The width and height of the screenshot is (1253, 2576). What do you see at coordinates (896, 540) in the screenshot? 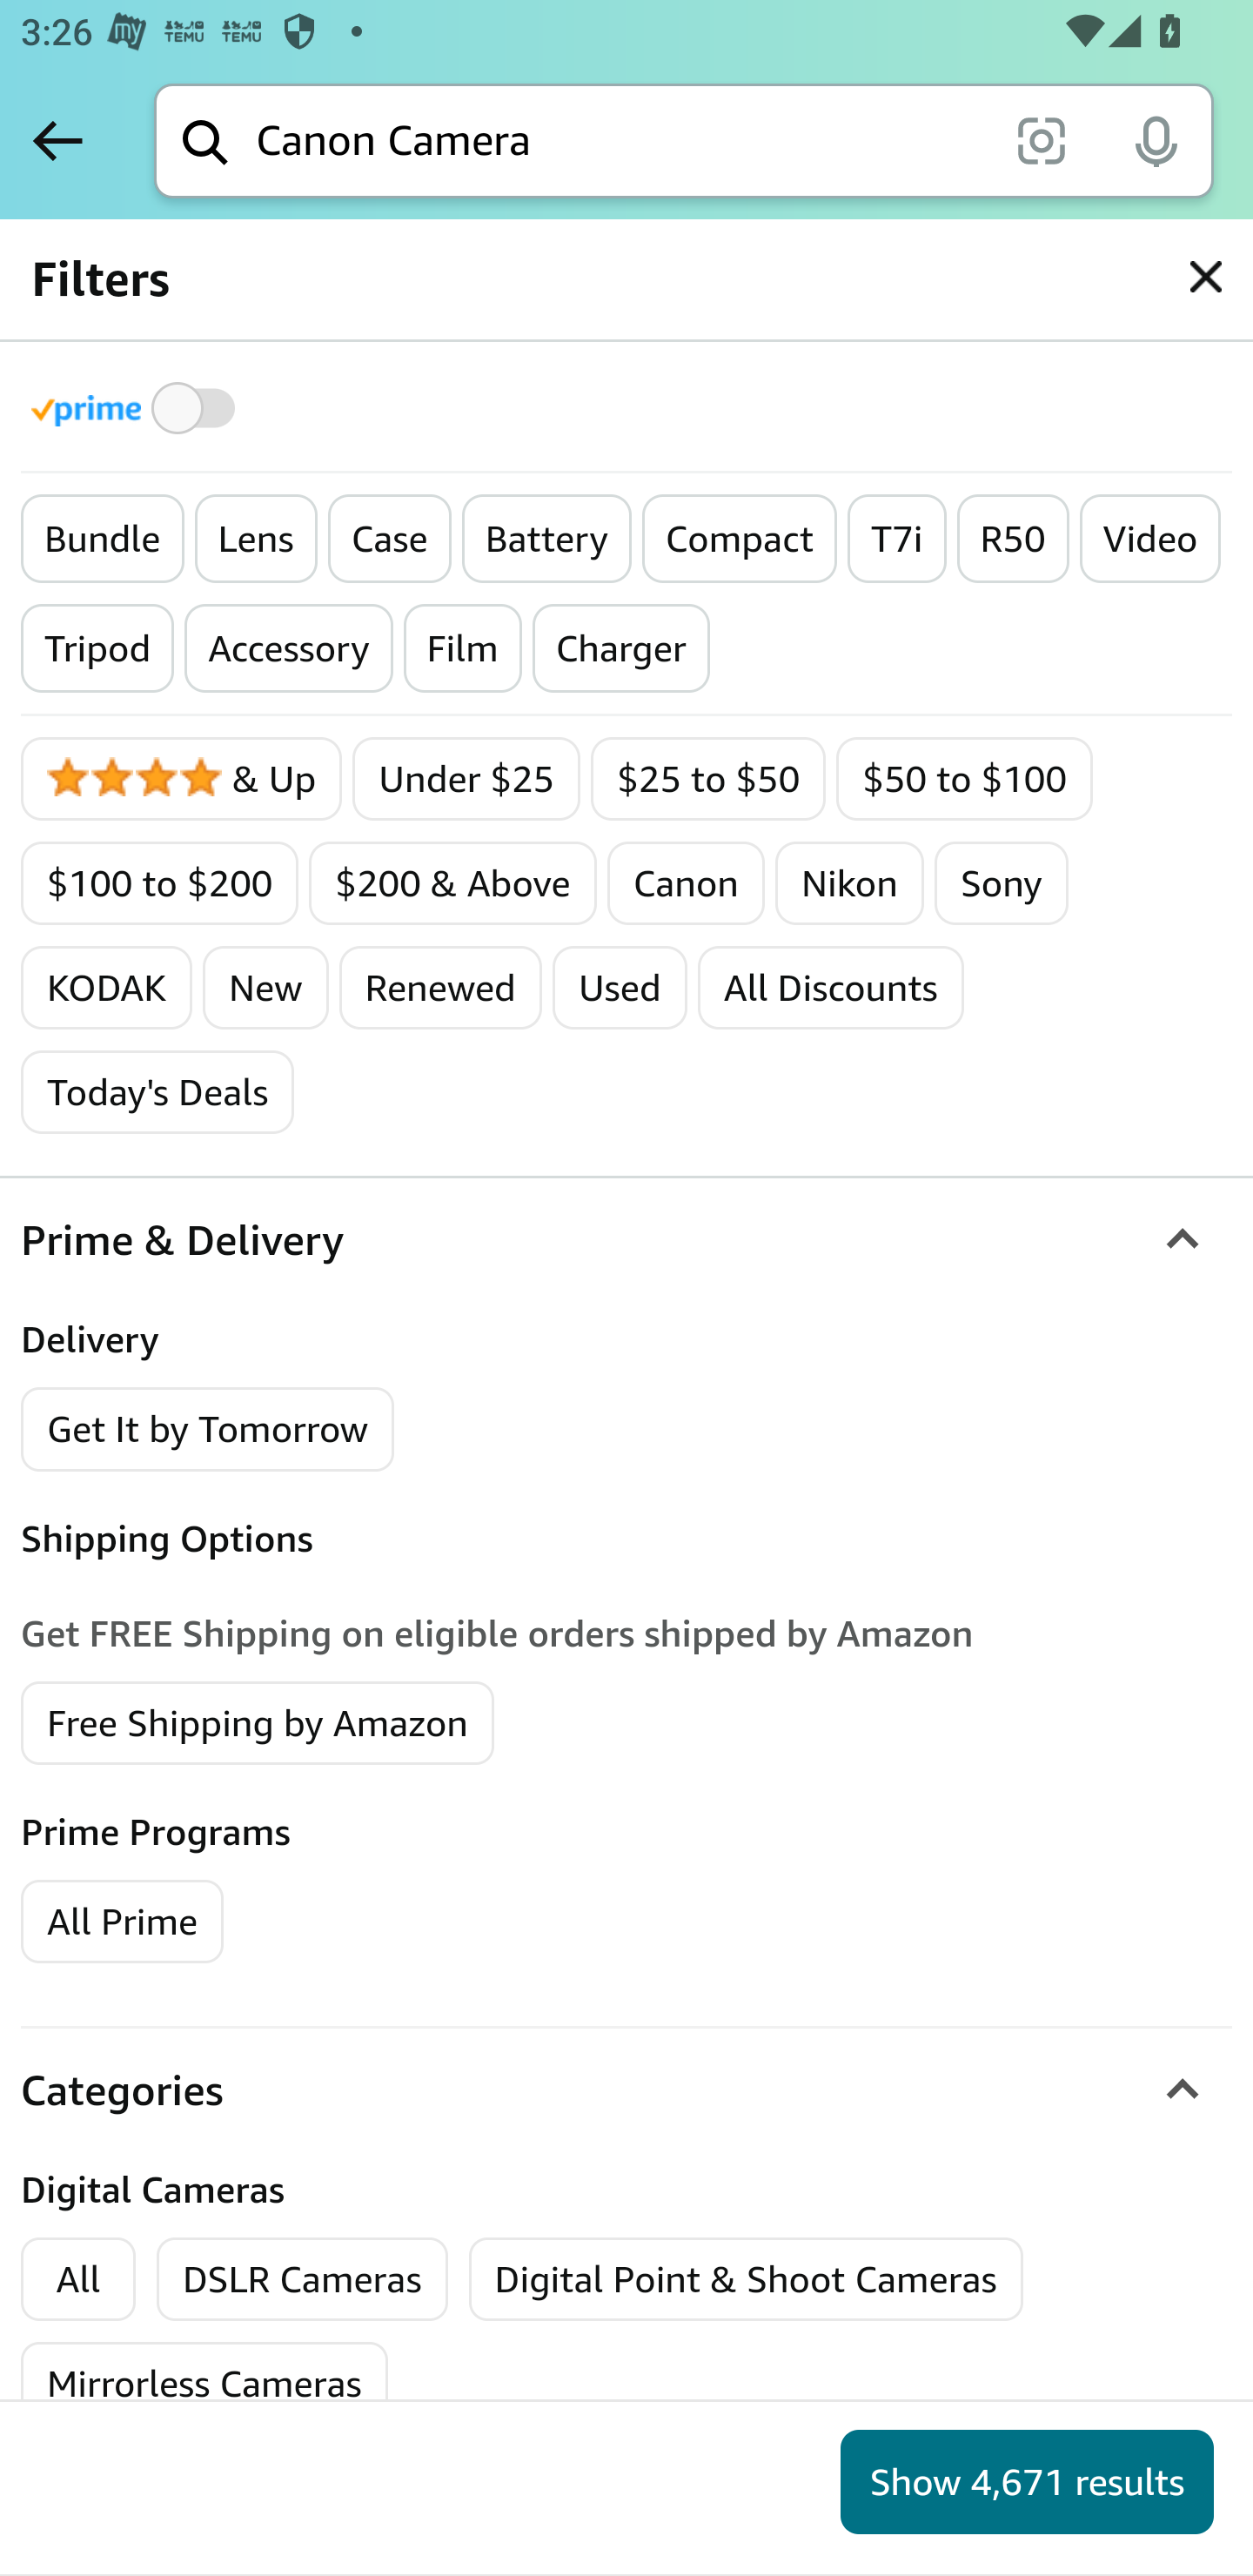
I see `T7i` at bounding box center [896, 540].